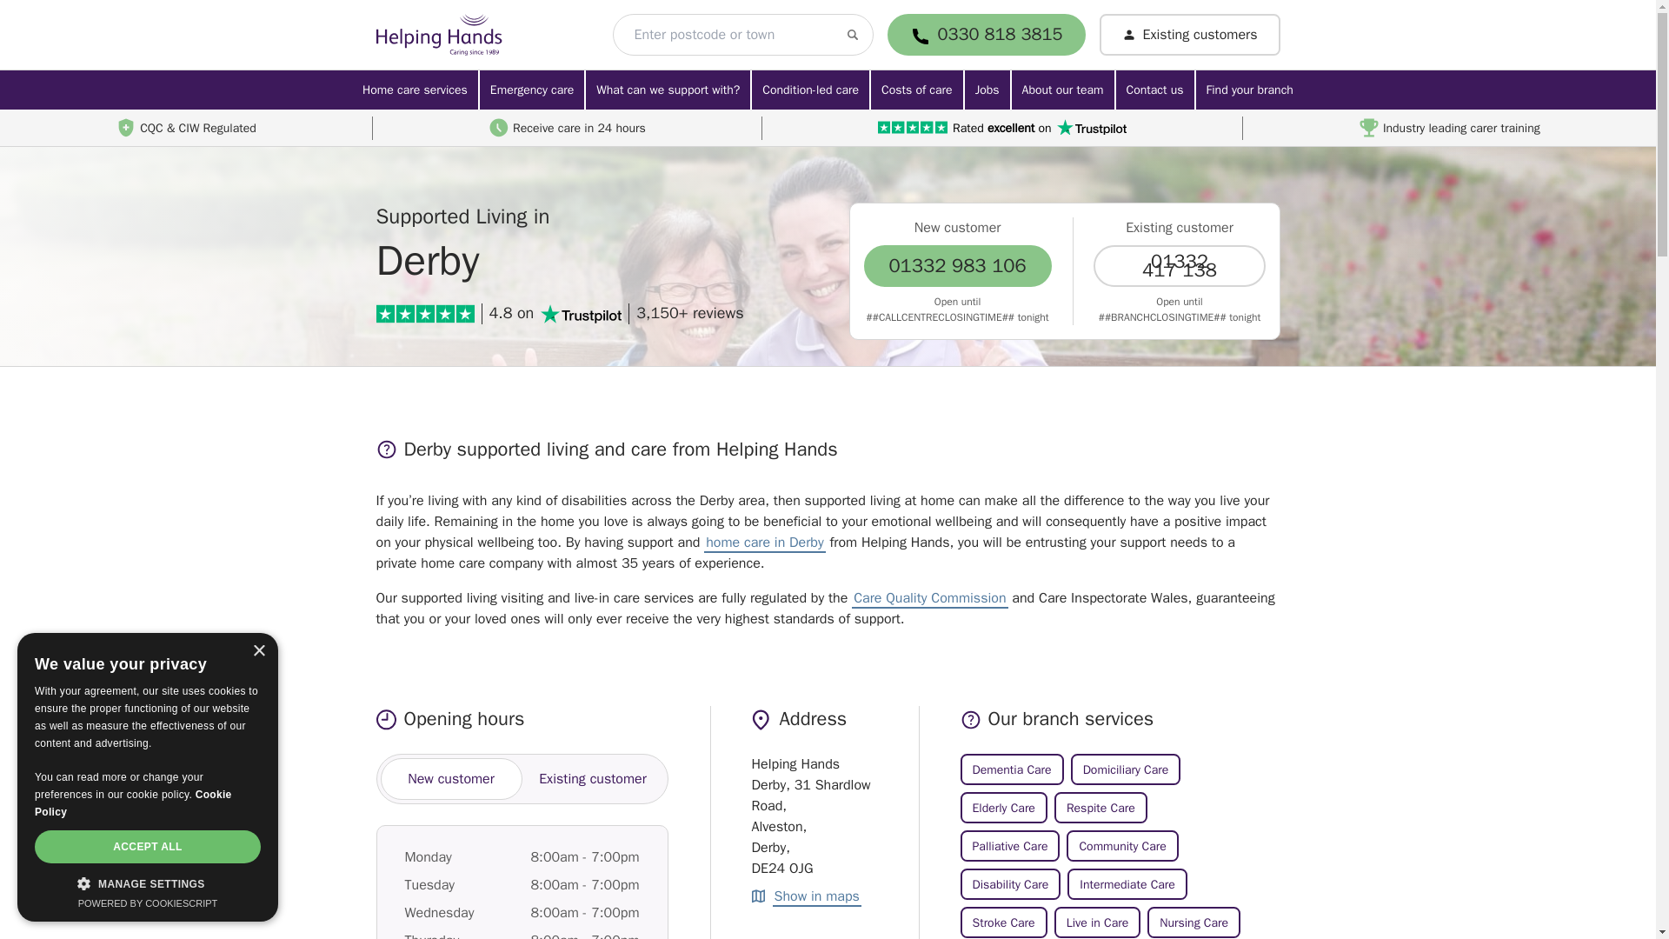 Image resolution: width=1669 pixels, height=939 pixels. Describe the element at coordinates (1189, 35) in the screenshot. I see `Existing customers` at that location.